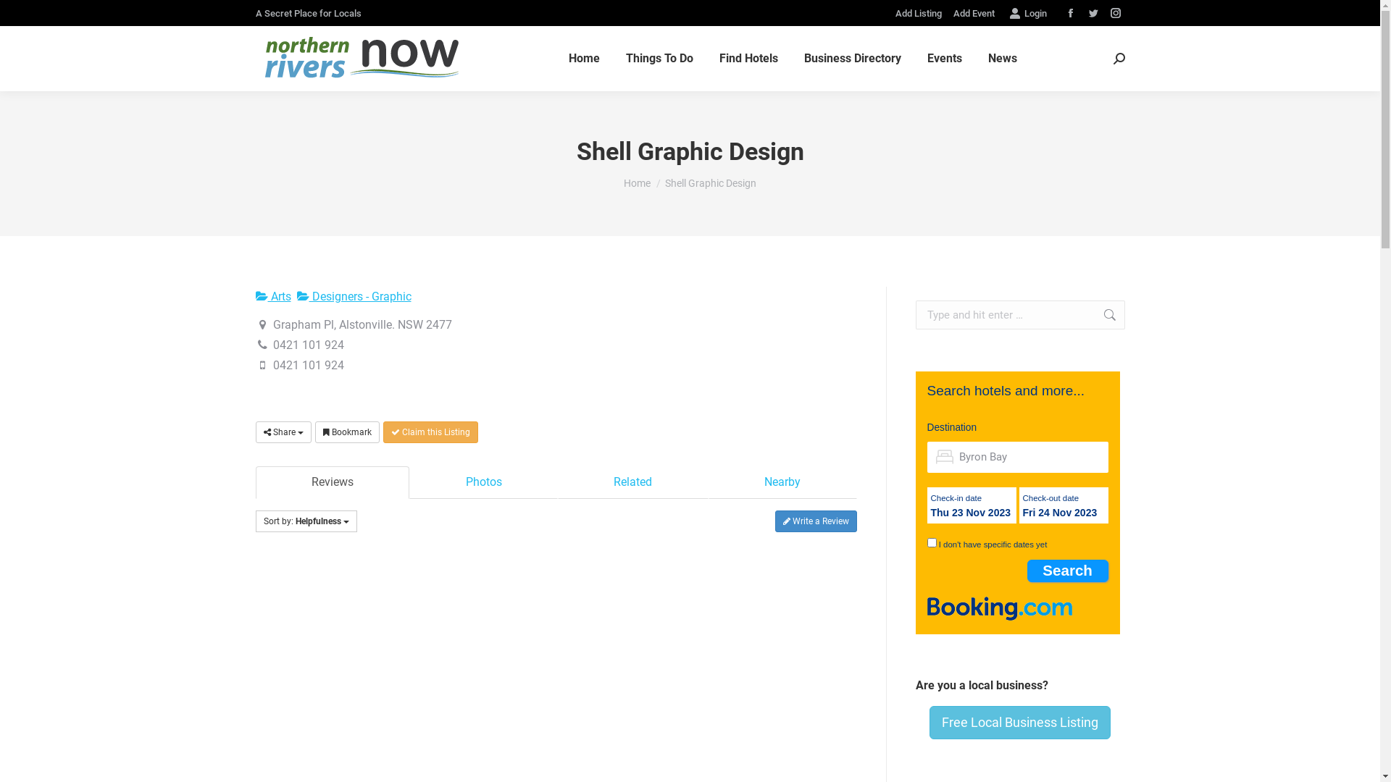 The height and width of the screenshot is (782, 1391). What do you see at coordinates (816, 521) in the screenshot?
I see `Write a Review` at bounding box center [816, 521].